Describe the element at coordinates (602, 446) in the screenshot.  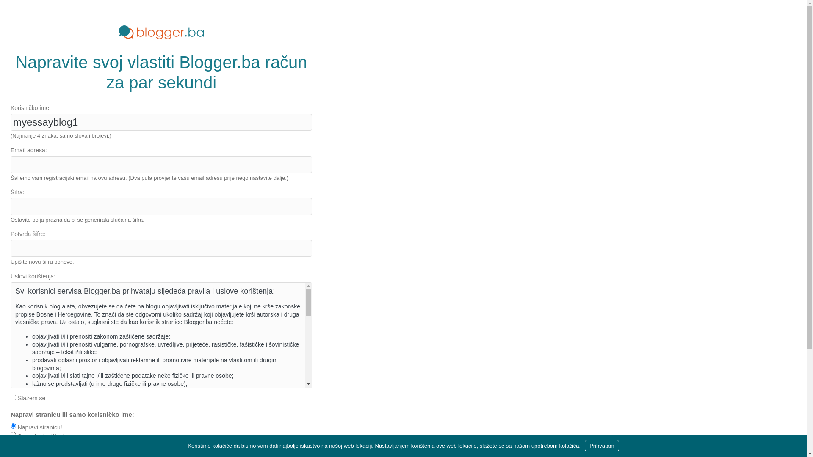
I see `Prihvatam` at that location.